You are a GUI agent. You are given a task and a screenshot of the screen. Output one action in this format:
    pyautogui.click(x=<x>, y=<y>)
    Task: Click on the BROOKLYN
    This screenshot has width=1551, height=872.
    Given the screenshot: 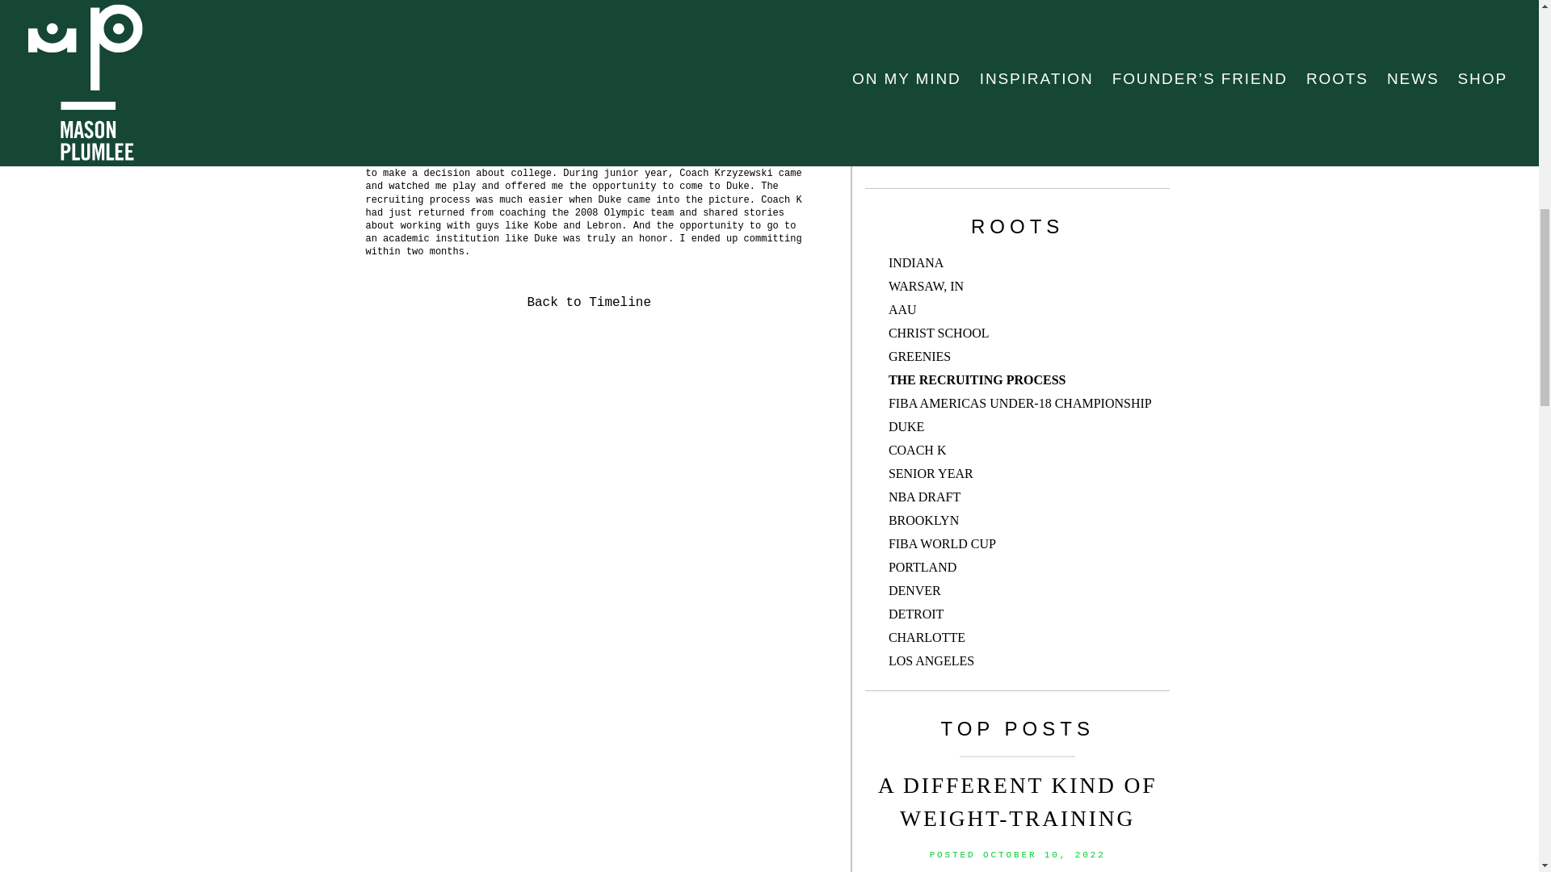 What is the action you would take?
    pyautogui.click(x=923, y=501)
    